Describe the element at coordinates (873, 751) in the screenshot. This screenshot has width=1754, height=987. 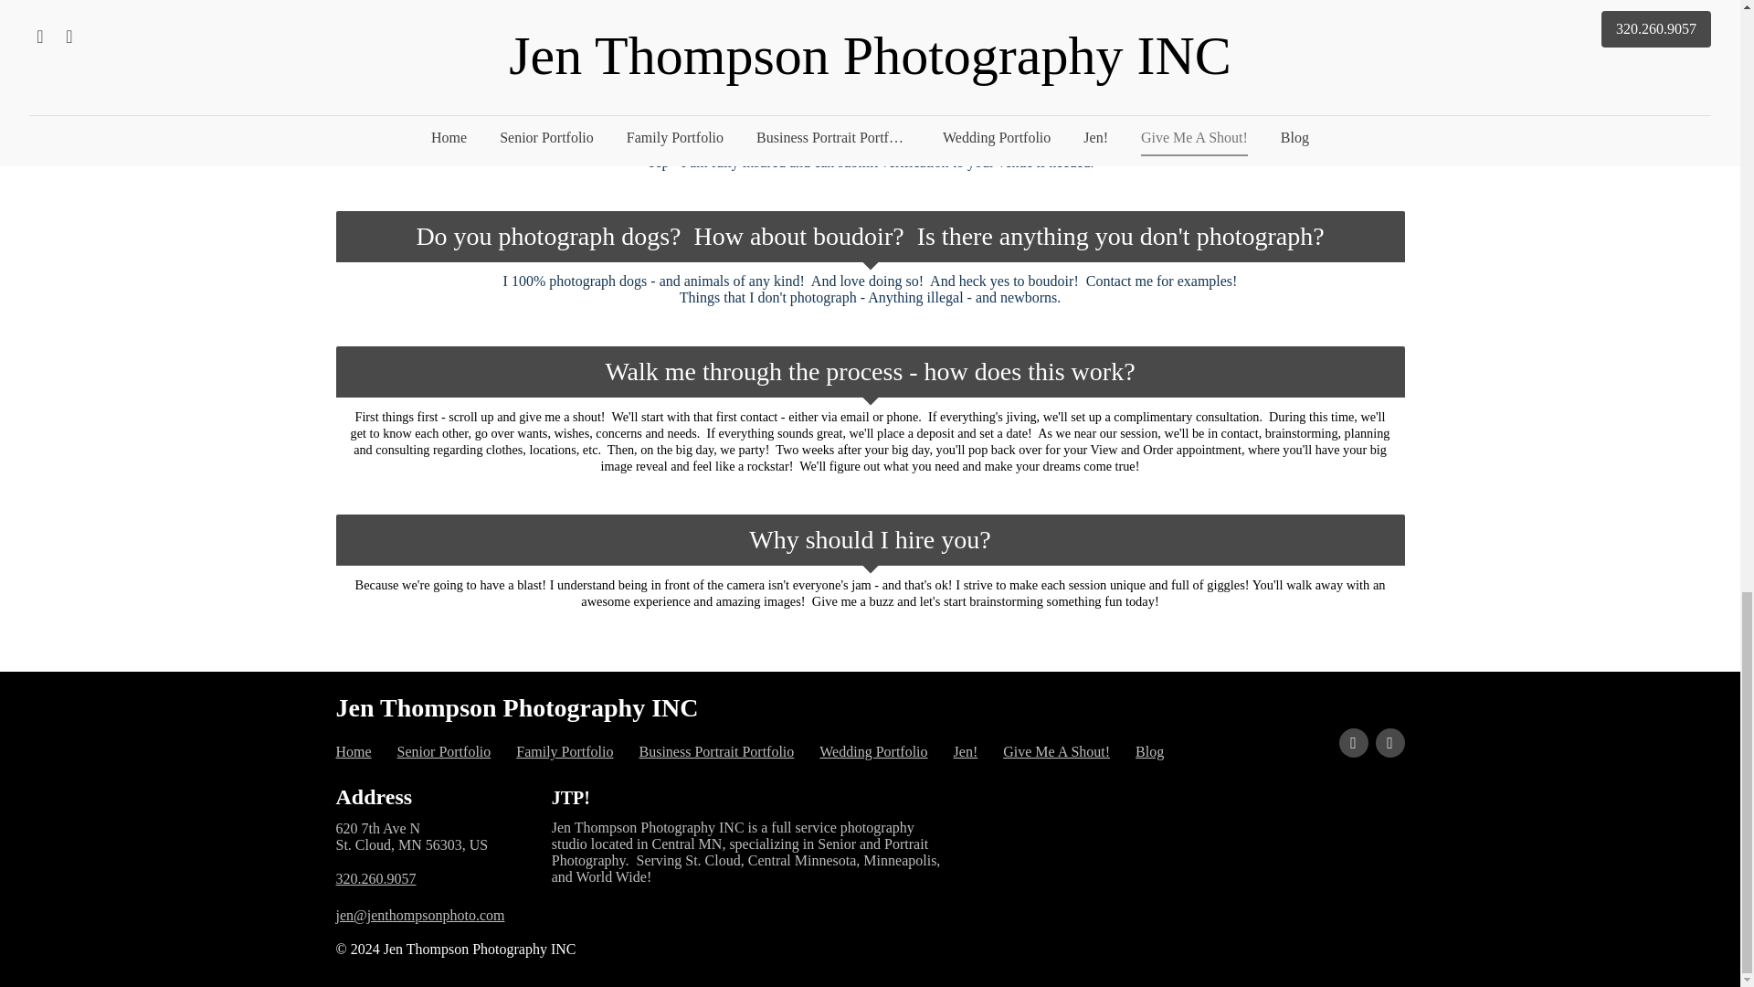
I see `Wedding Portfolio` at that location.